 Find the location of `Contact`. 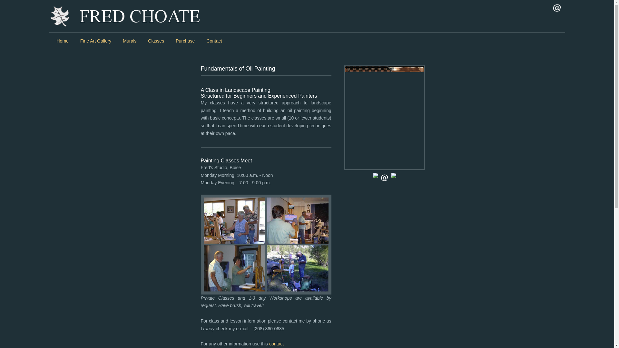

Contact is located at coordinates (214, 41).